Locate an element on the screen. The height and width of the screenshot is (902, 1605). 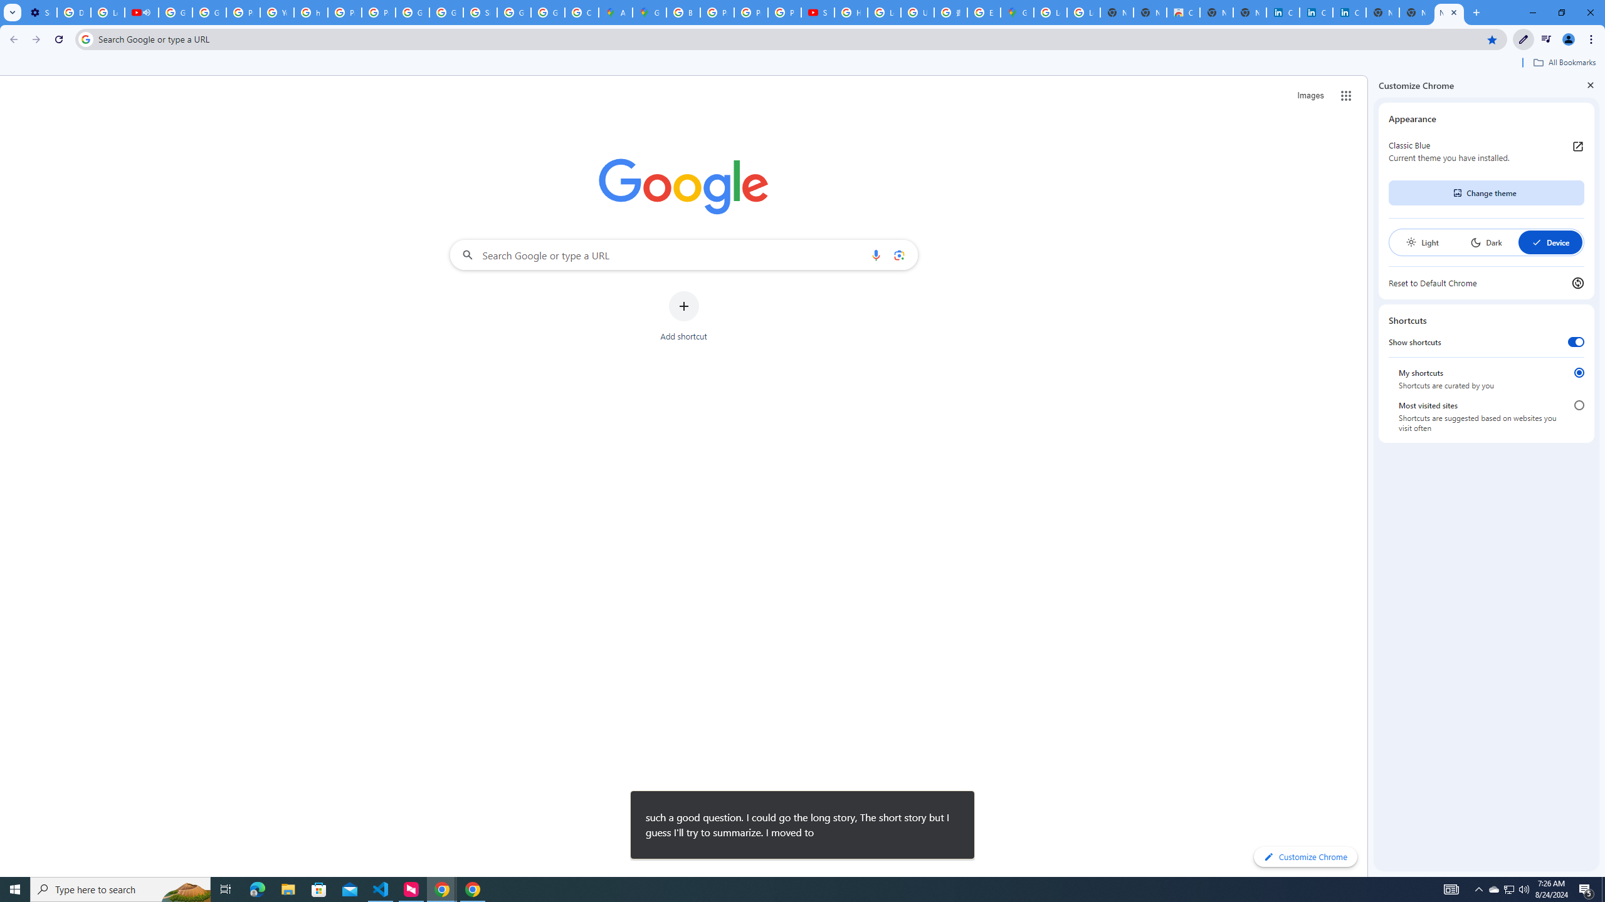
Dark is located at coordinates (1486, 242).